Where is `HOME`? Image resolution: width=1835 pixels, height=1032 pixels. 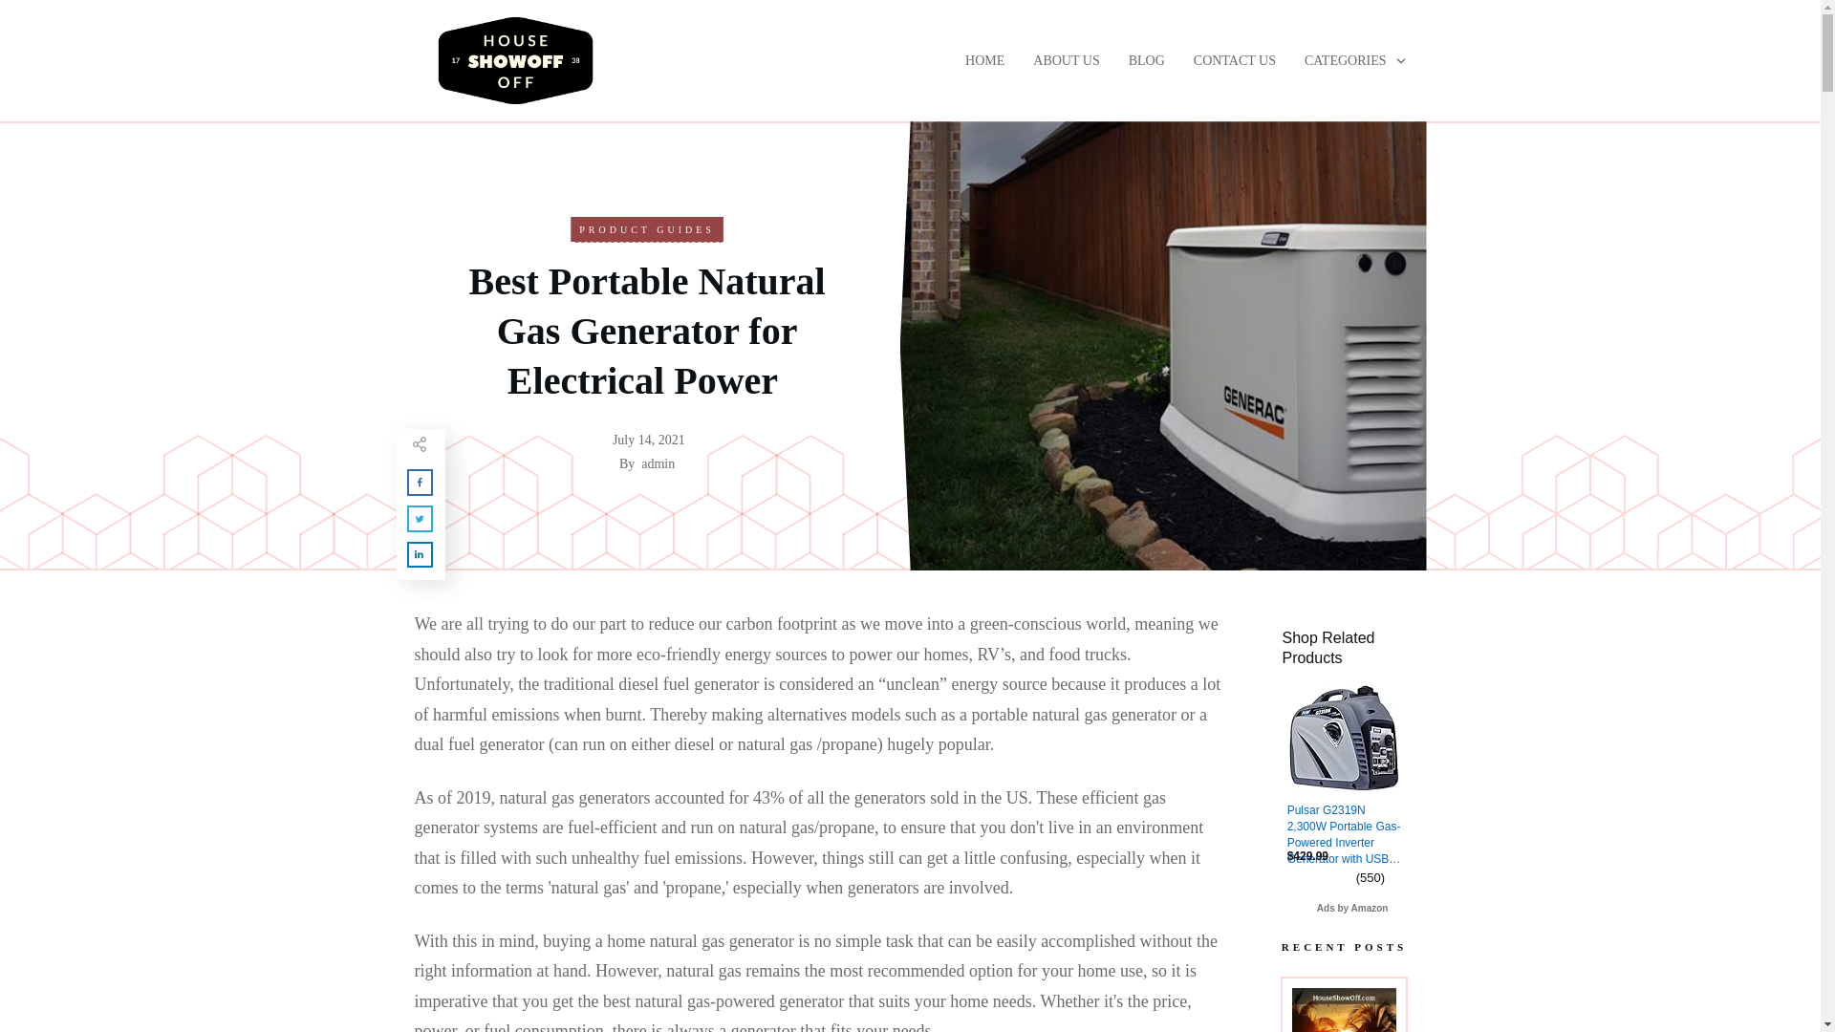 HOME is located at coordinates (984, 61).